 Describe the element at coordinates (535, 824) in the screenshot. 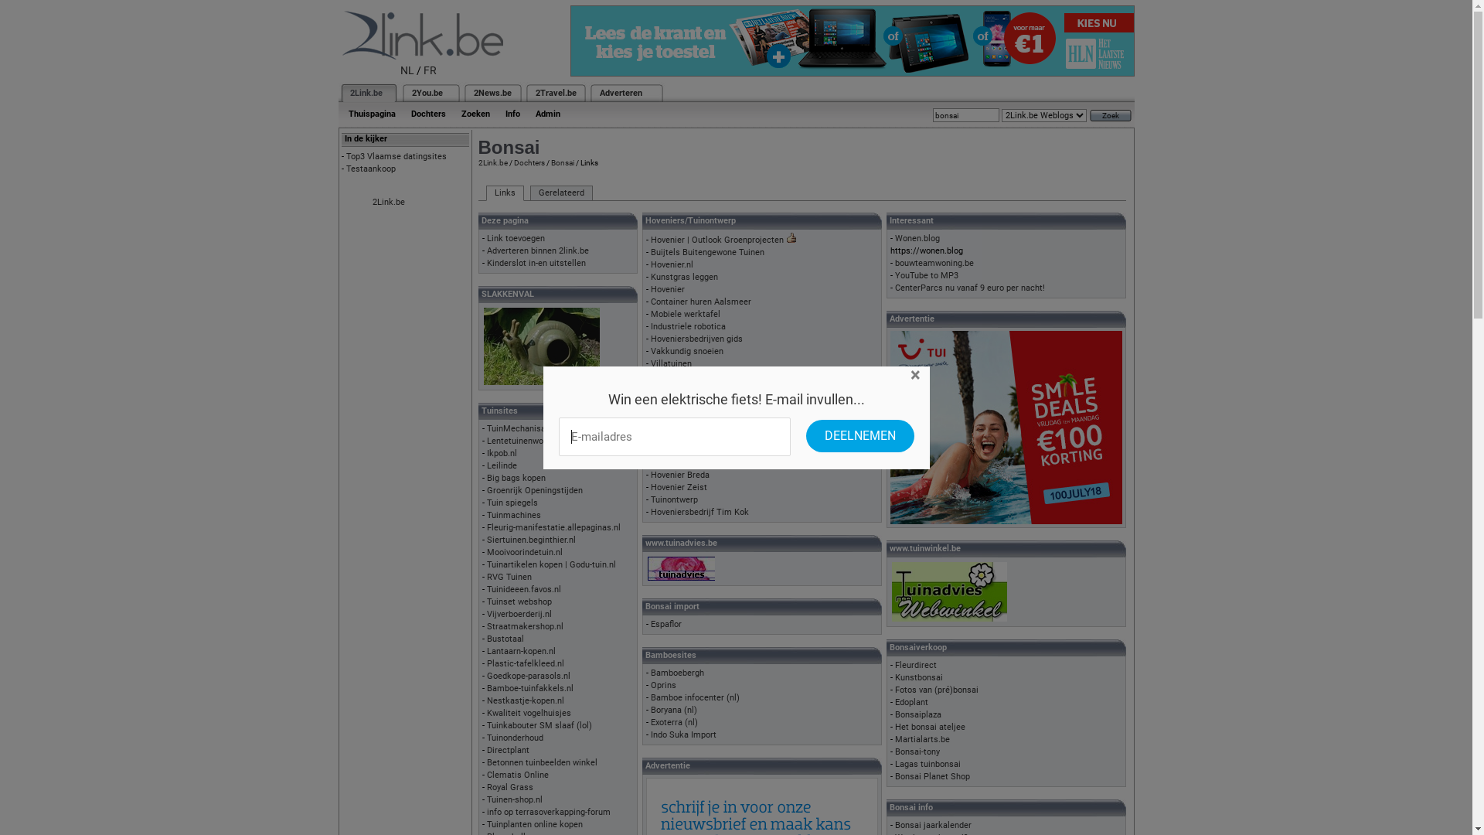

I see `Tuinplanten online kopen` at that location.